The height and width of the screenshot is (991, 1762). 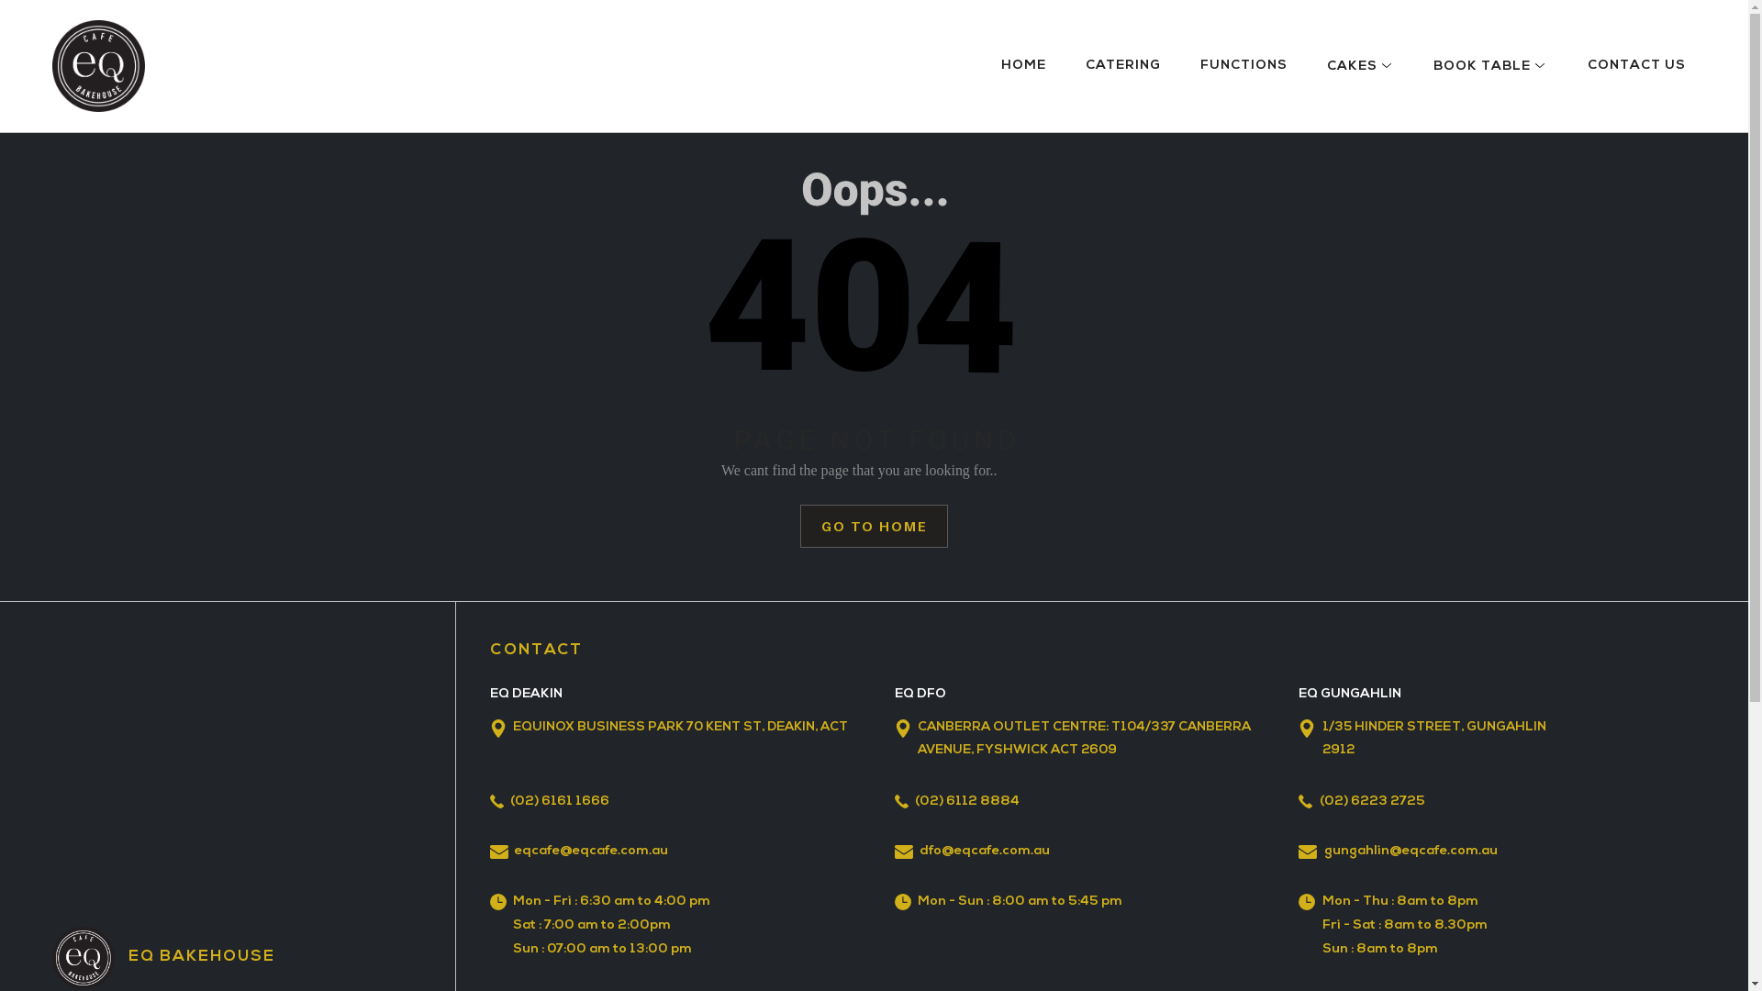 What do you see at coordinates (874, 527) in the screenshot?
I see `GO TO HOME` at bounding box center [874, 527].